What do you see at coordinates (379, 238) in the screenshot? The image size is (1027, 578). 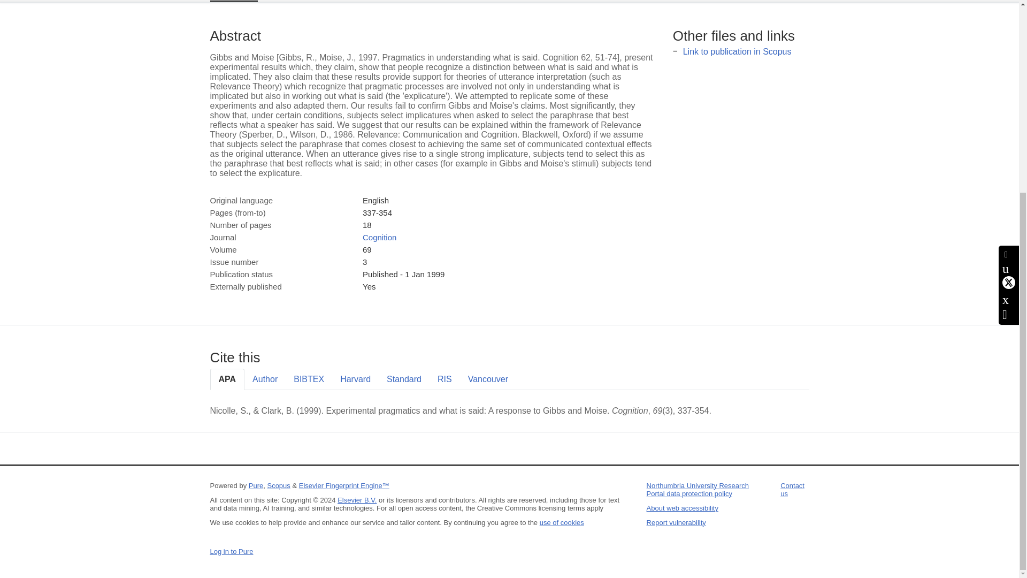 I see `Cognition` at bounding box center [379, 238].